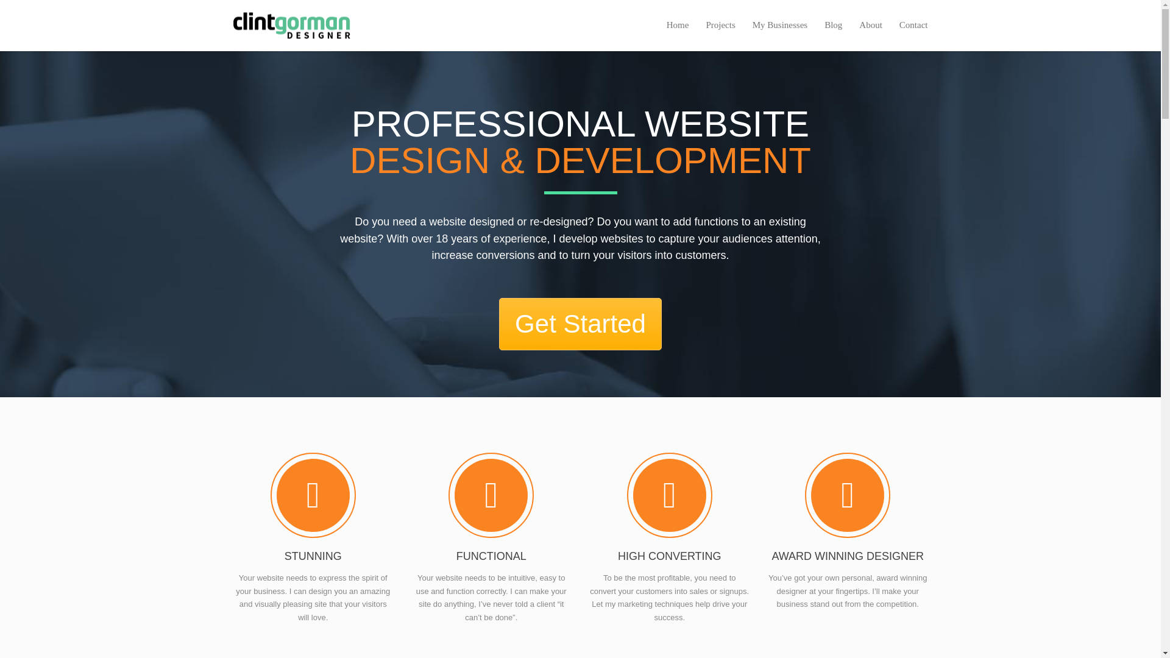 Image resolution: width=1170 pixels, height=658 pixels. I want to click on My Businesses, so click(780, 26).